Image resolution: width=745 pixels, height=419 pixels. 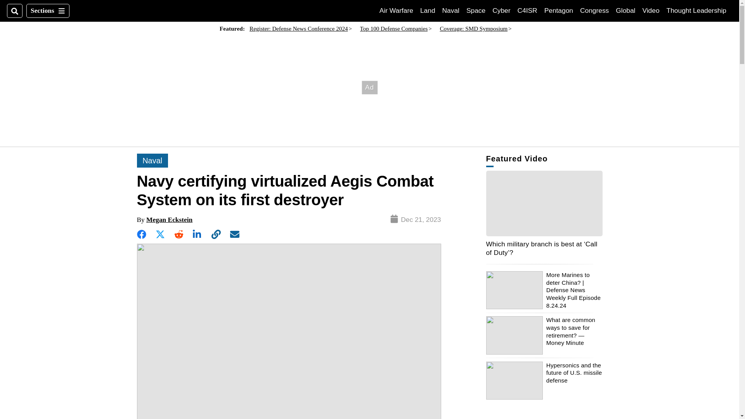 I want to click on Air Warfare, so click(x=527, y=10).